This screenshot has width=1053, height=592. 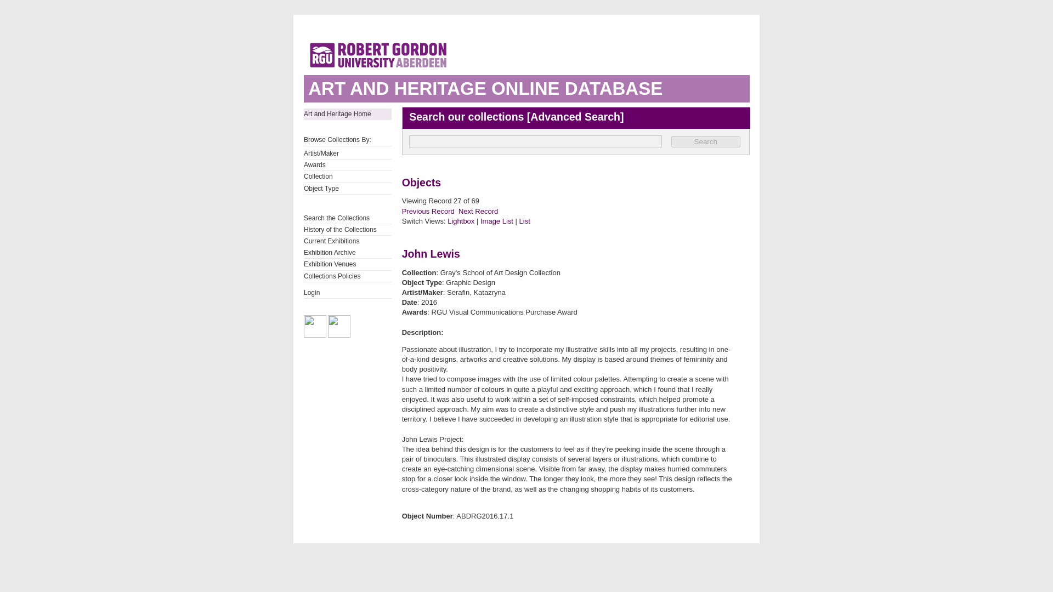 What do you see at coordinates (428, 212) in the screenshot?
I see `Previous Record` at bounding box center [428, 212].